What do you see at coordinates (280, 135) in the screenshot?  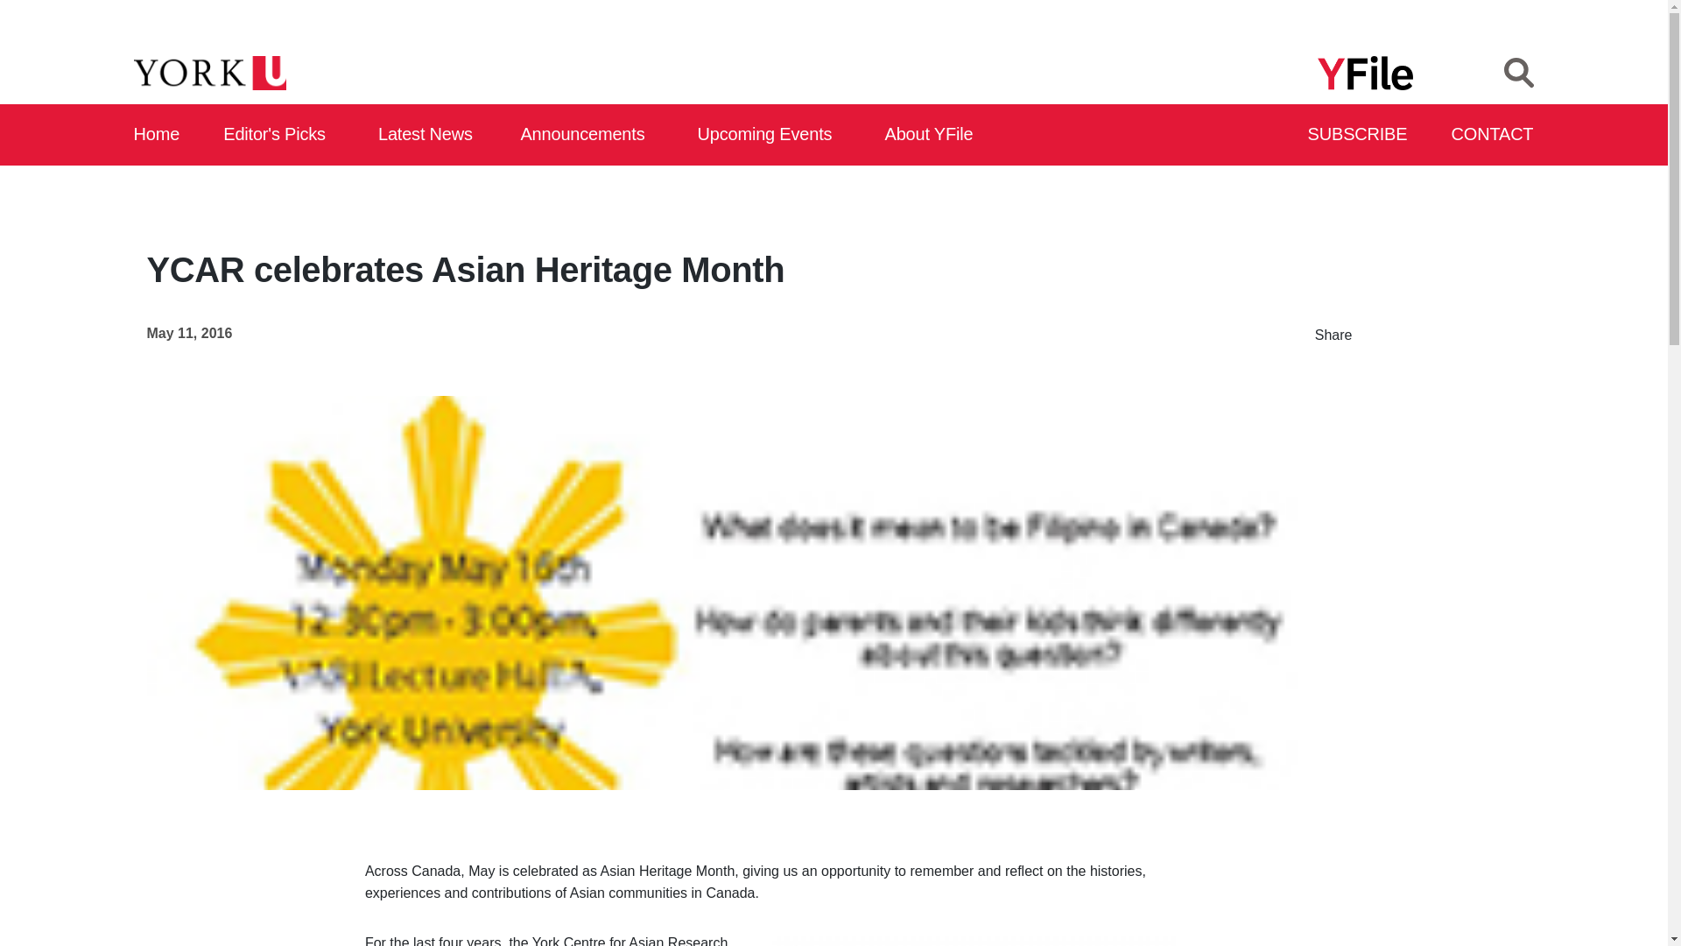 I see `Editor's Picks` at bounding box center [280, 135].